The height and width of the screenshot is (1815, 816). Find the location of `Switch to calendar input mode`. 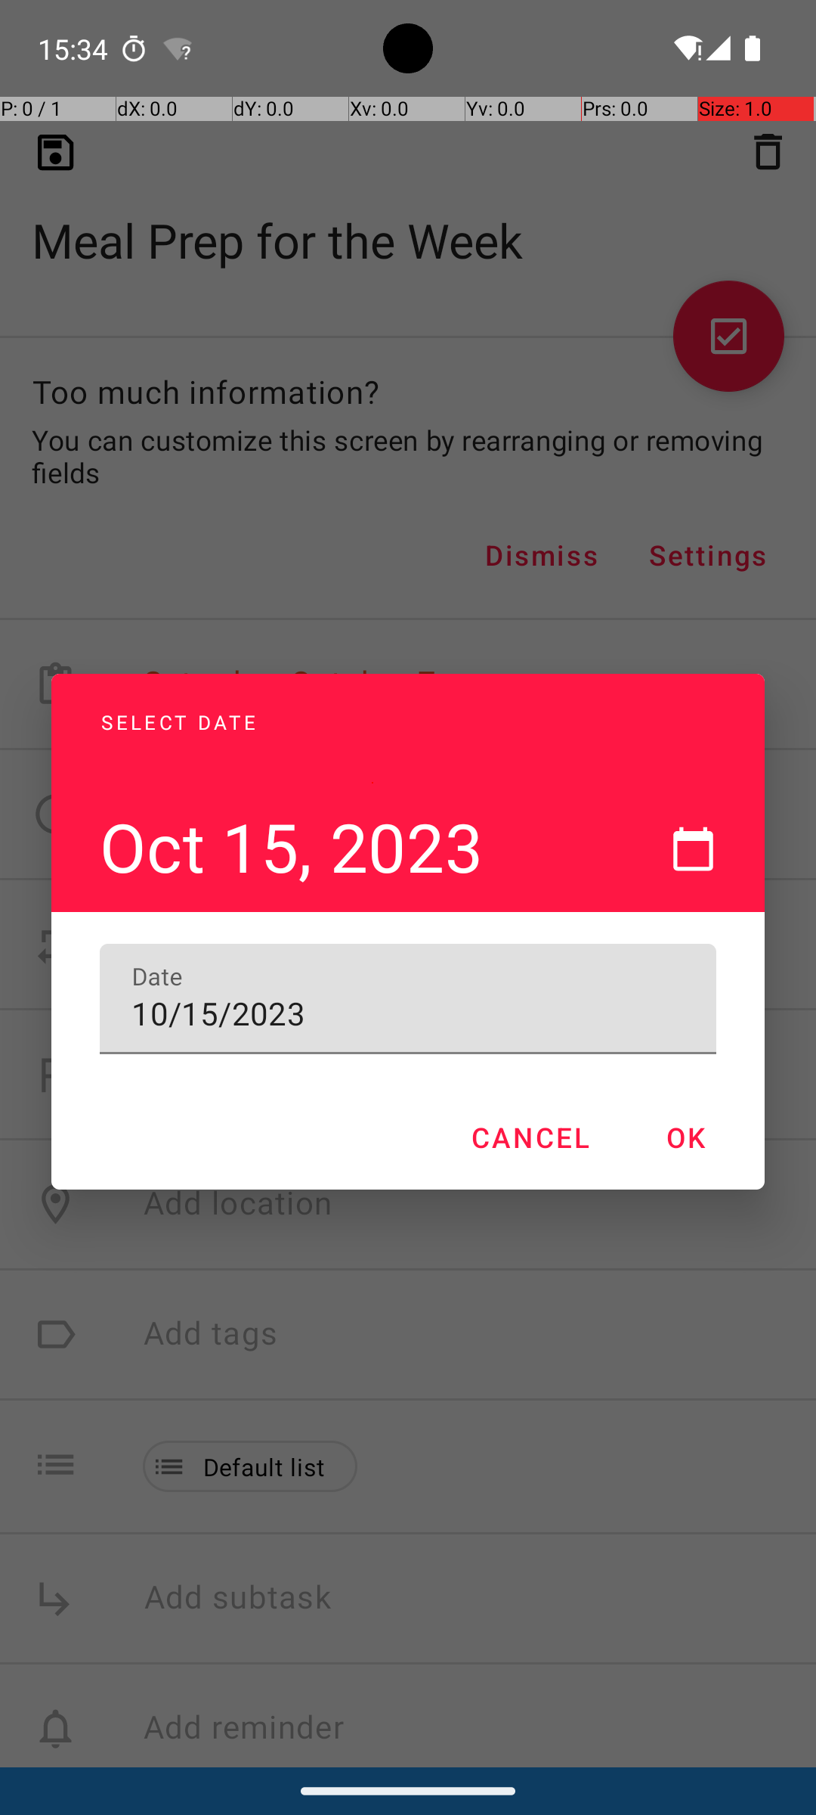

Switch to calendar input mode is located at coordinates (693, 849).